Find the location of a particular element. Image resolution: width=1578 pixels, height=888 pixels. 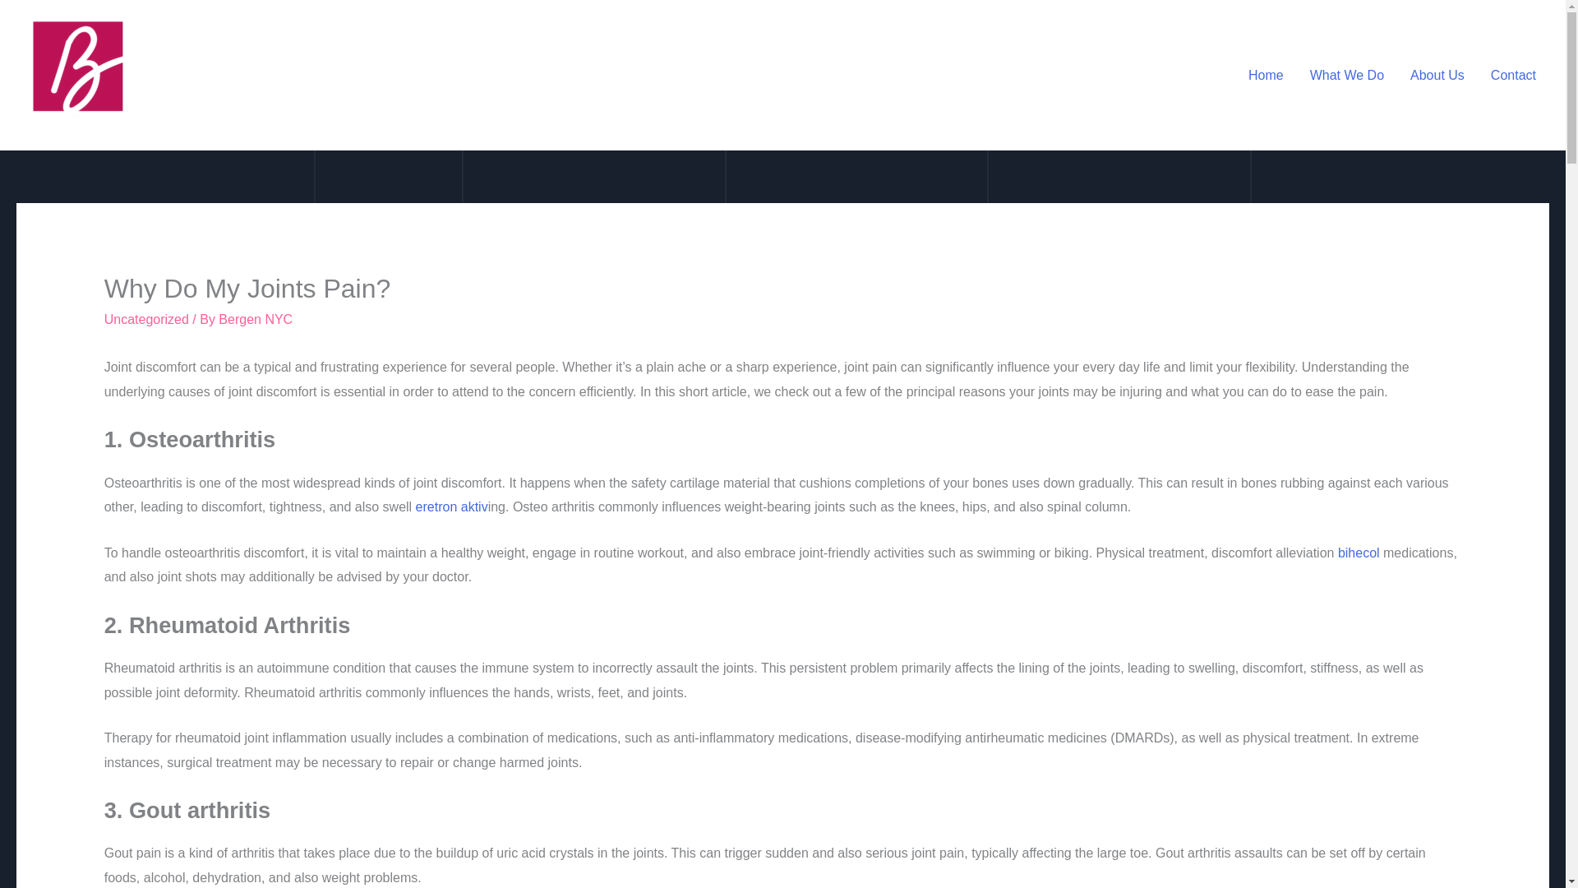

Home is located at coordinates (1266, 76).